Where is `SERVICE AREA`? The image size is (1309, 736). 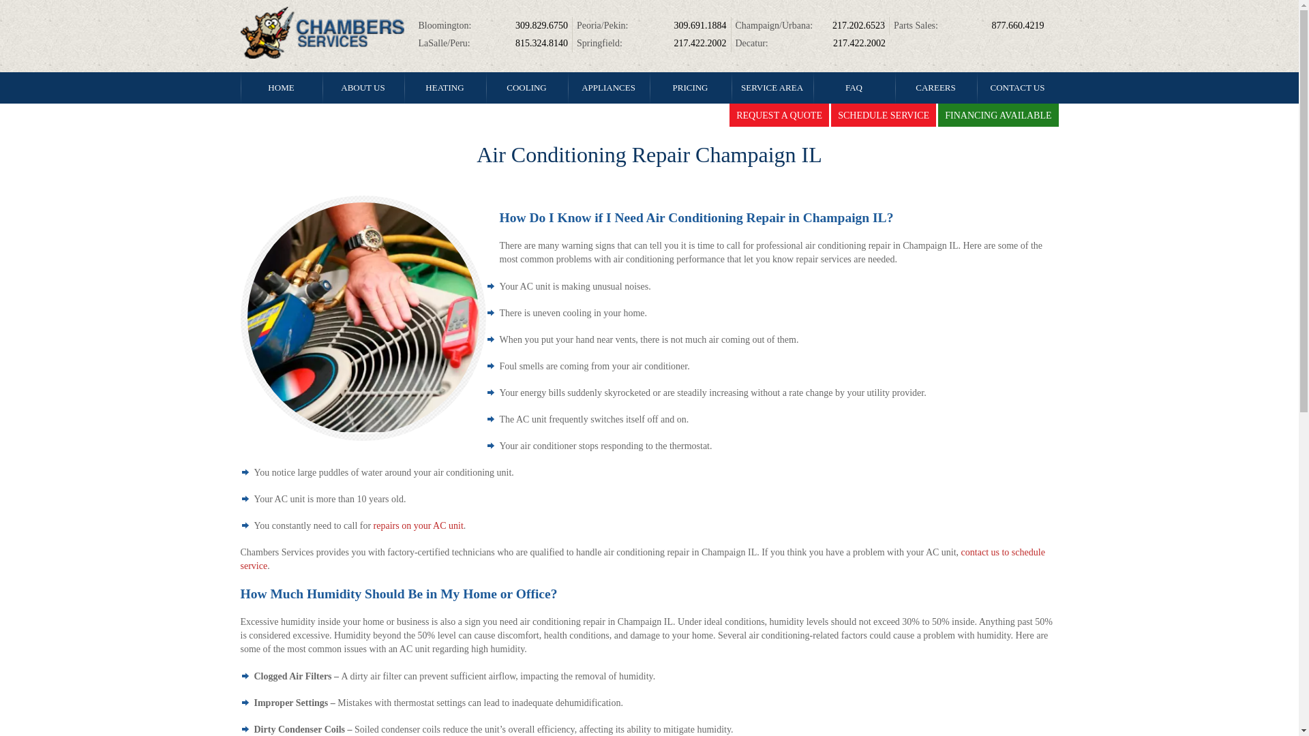
SERVICE AREA is located at coordinates (772, 87).